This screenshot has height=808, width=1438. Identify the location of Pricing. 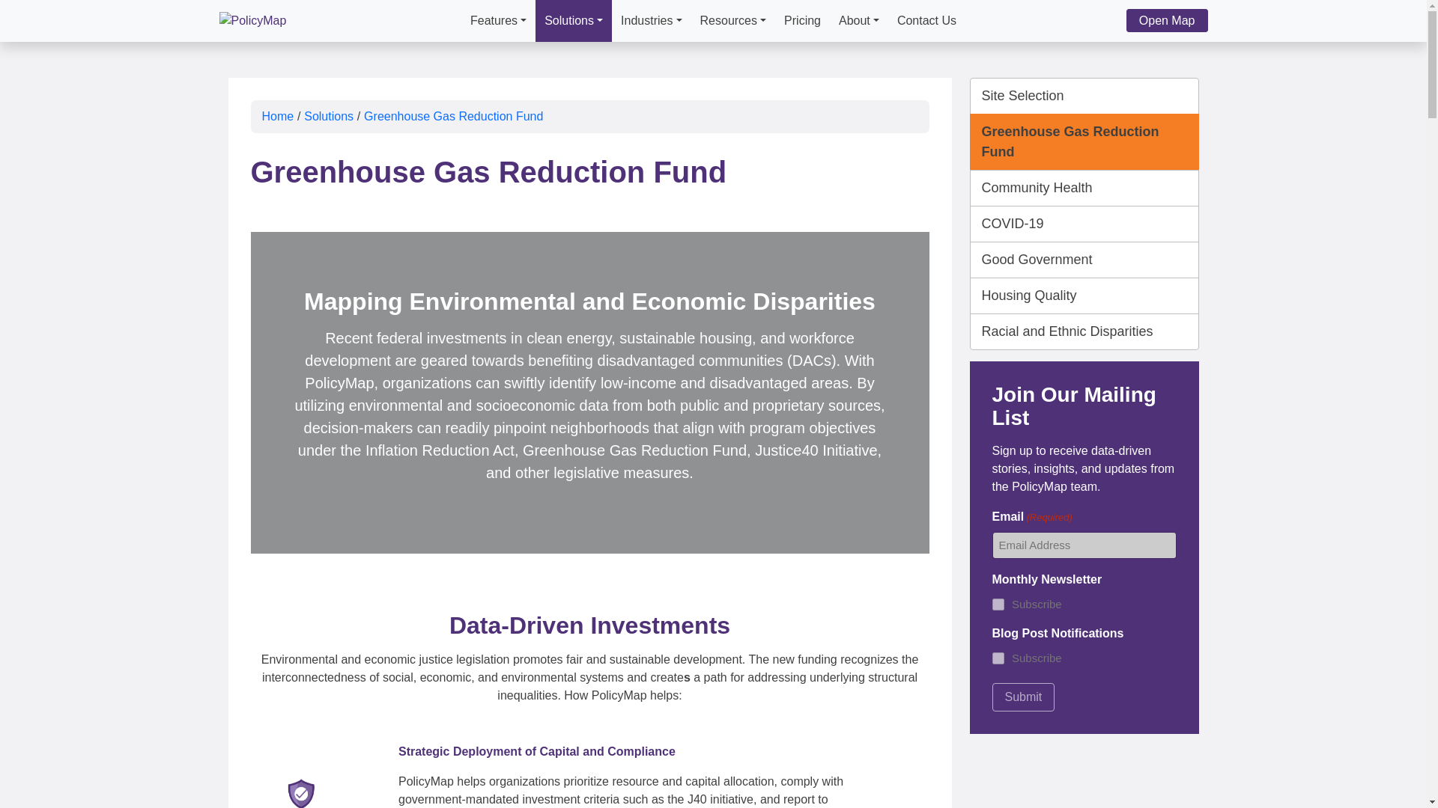
(801, 21).